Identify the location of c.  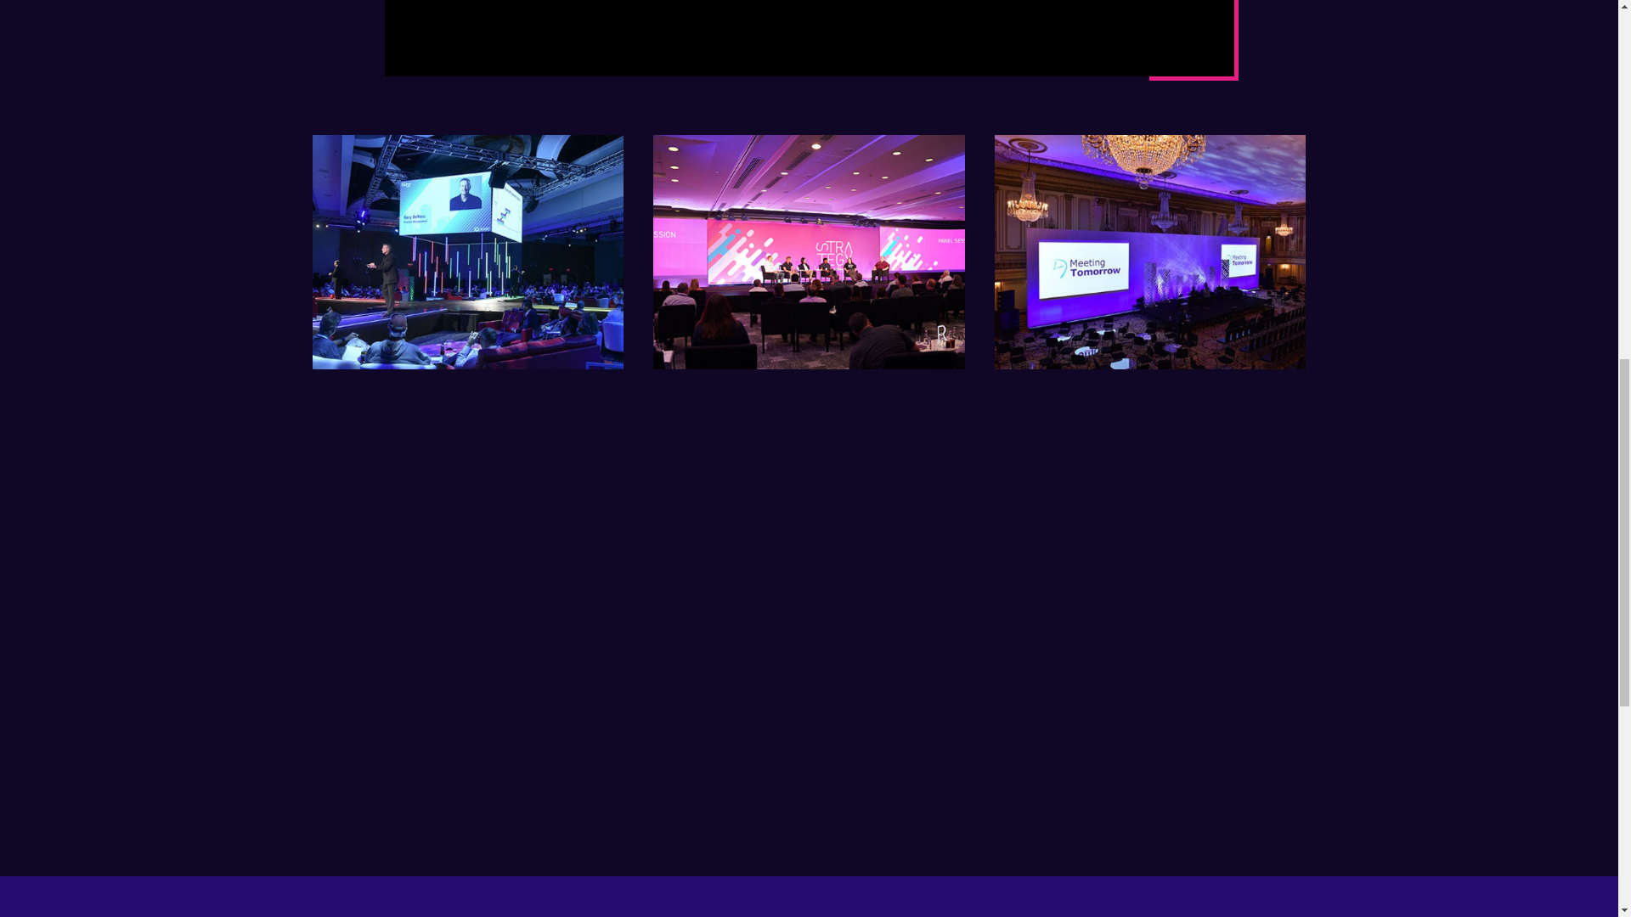
(1150, 251).